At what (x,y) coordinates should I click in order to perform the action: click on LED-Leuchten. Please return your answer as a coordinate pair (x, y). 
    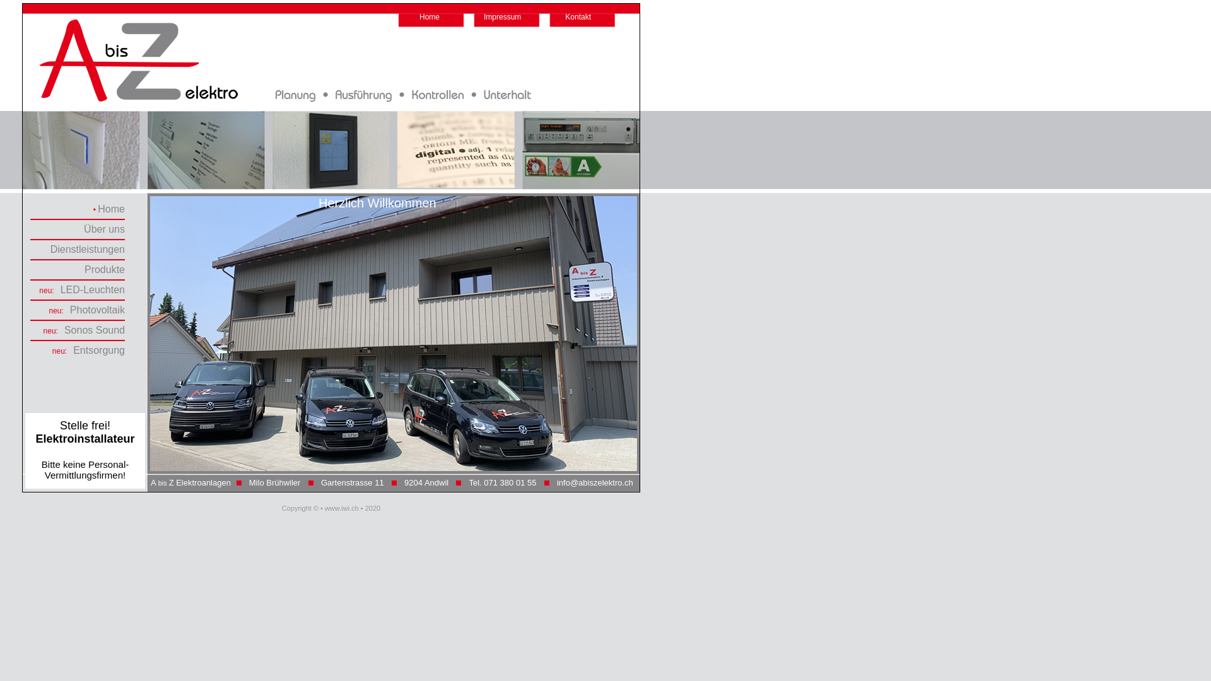
    Looking at the image, I should click on (93, 290).